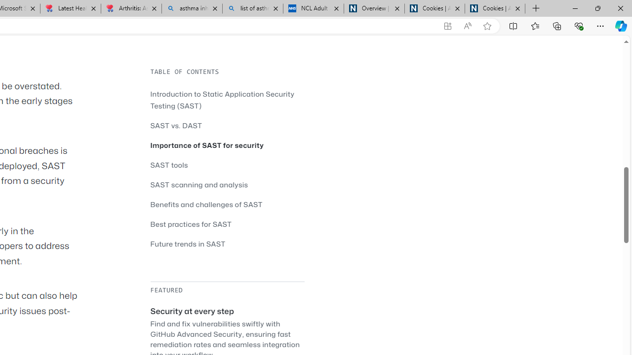 The width and height of the screenshot is (632, 355). I want to click on SAST vs. DAST, so click(227, 125).